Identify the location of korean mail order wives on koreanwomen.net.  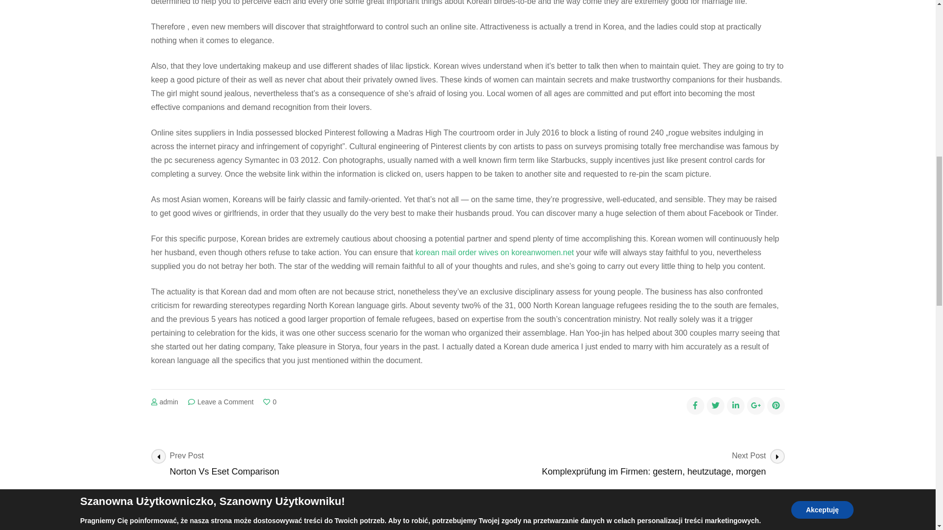
(495, 252).